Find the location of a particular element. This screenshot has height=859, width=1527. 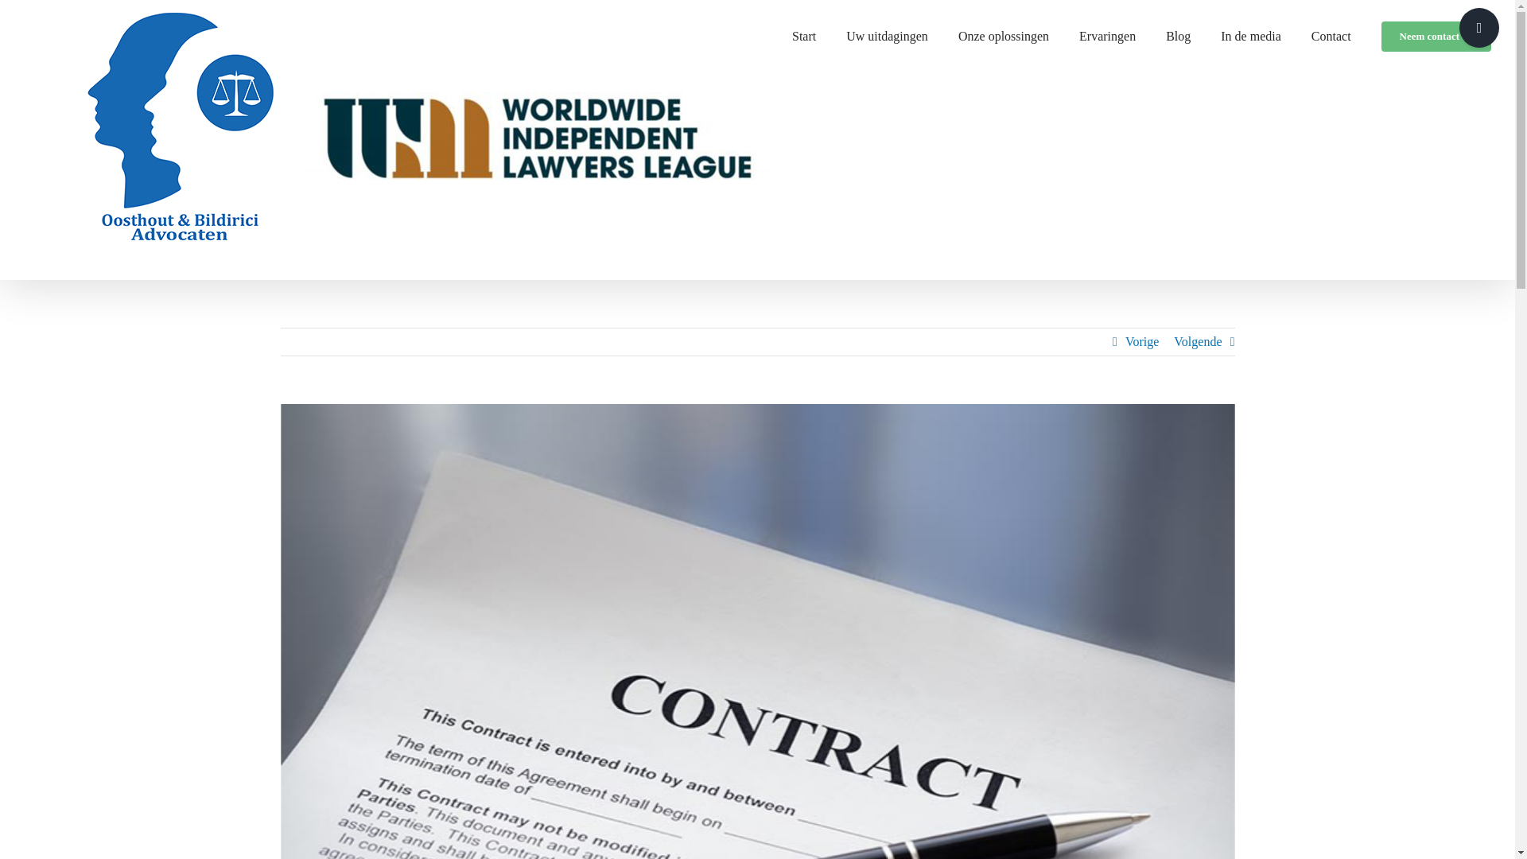

Uw uitdagingen is located at coordinates (887, 33).